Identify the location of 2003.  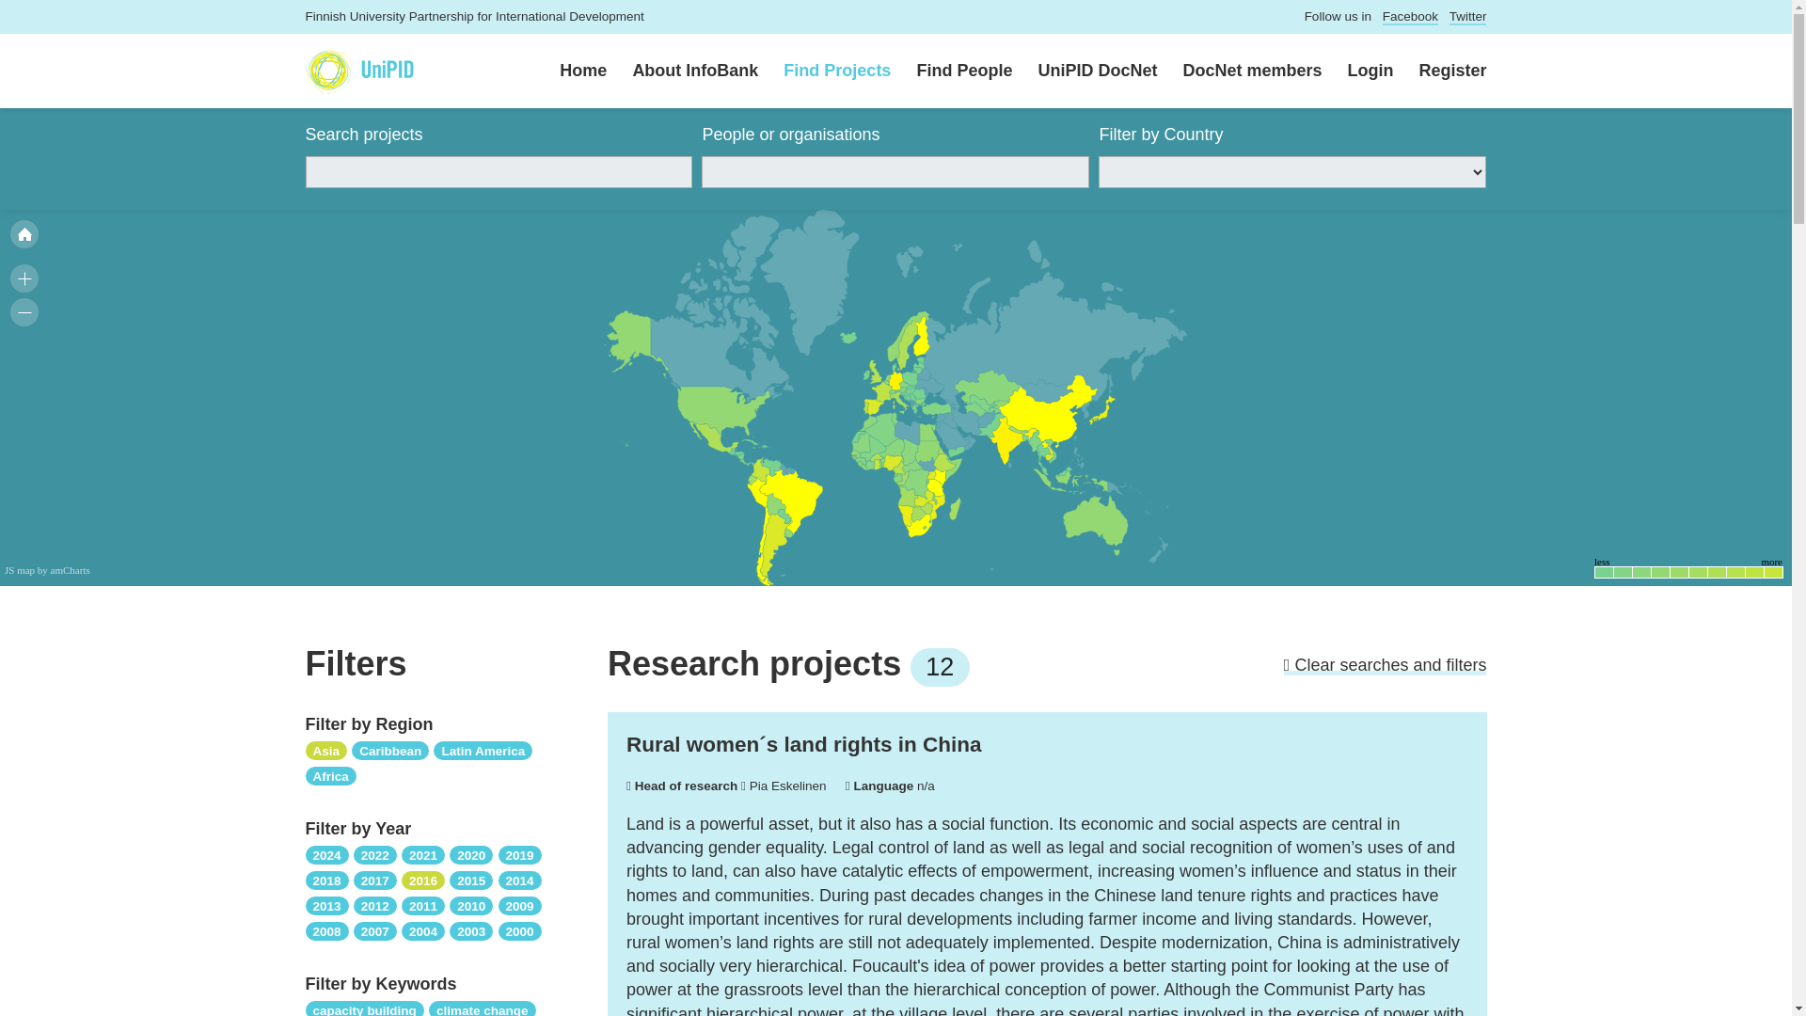
(471, 929).